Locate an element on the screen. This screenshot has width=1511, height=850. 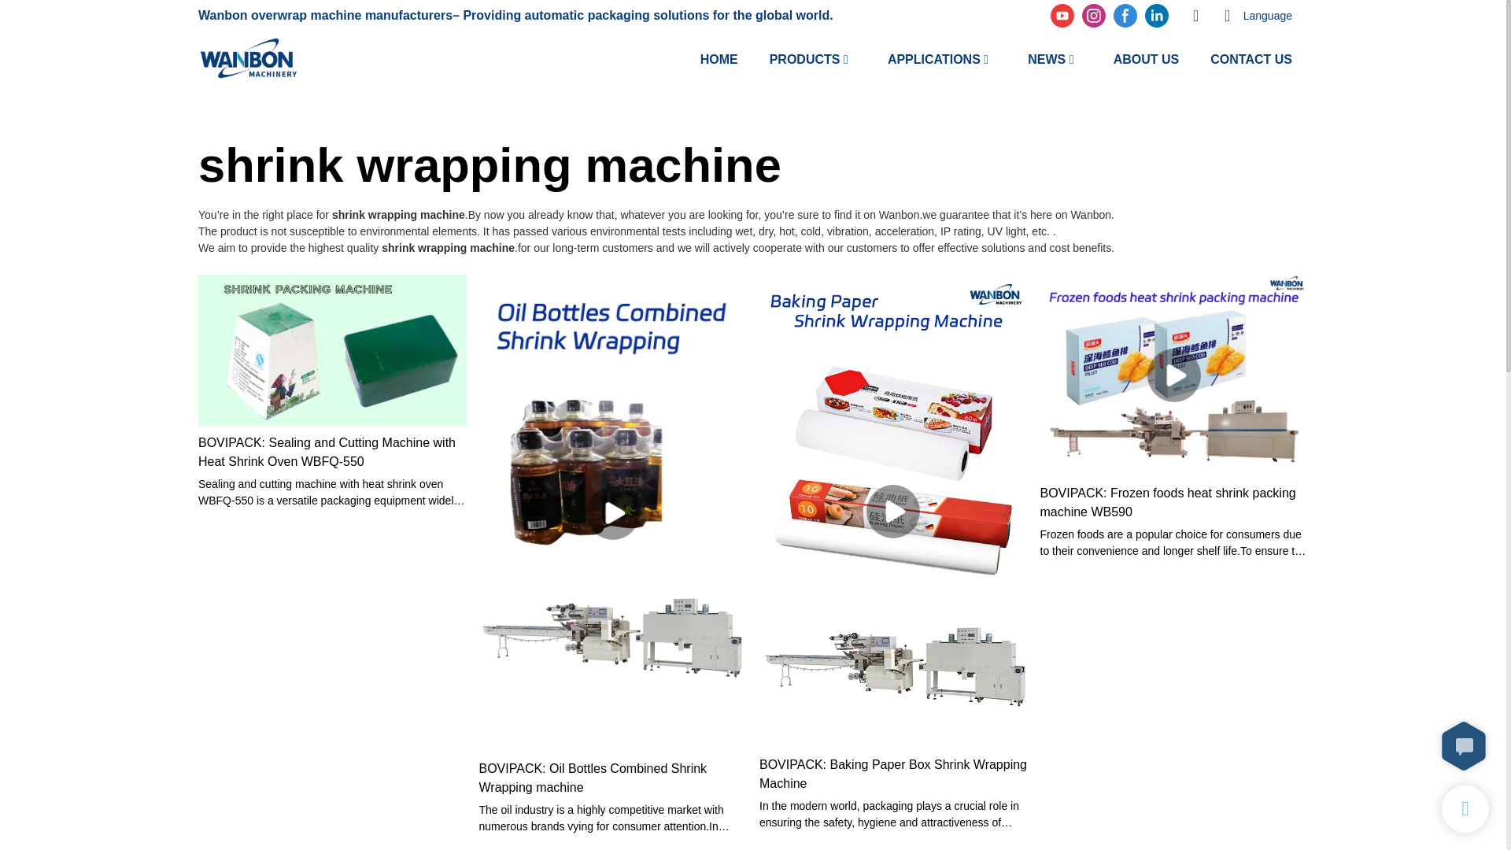
BOVIPACK: Oil Bottles Combined Shrink Wrapping machine is located at coordinates (612, 778).